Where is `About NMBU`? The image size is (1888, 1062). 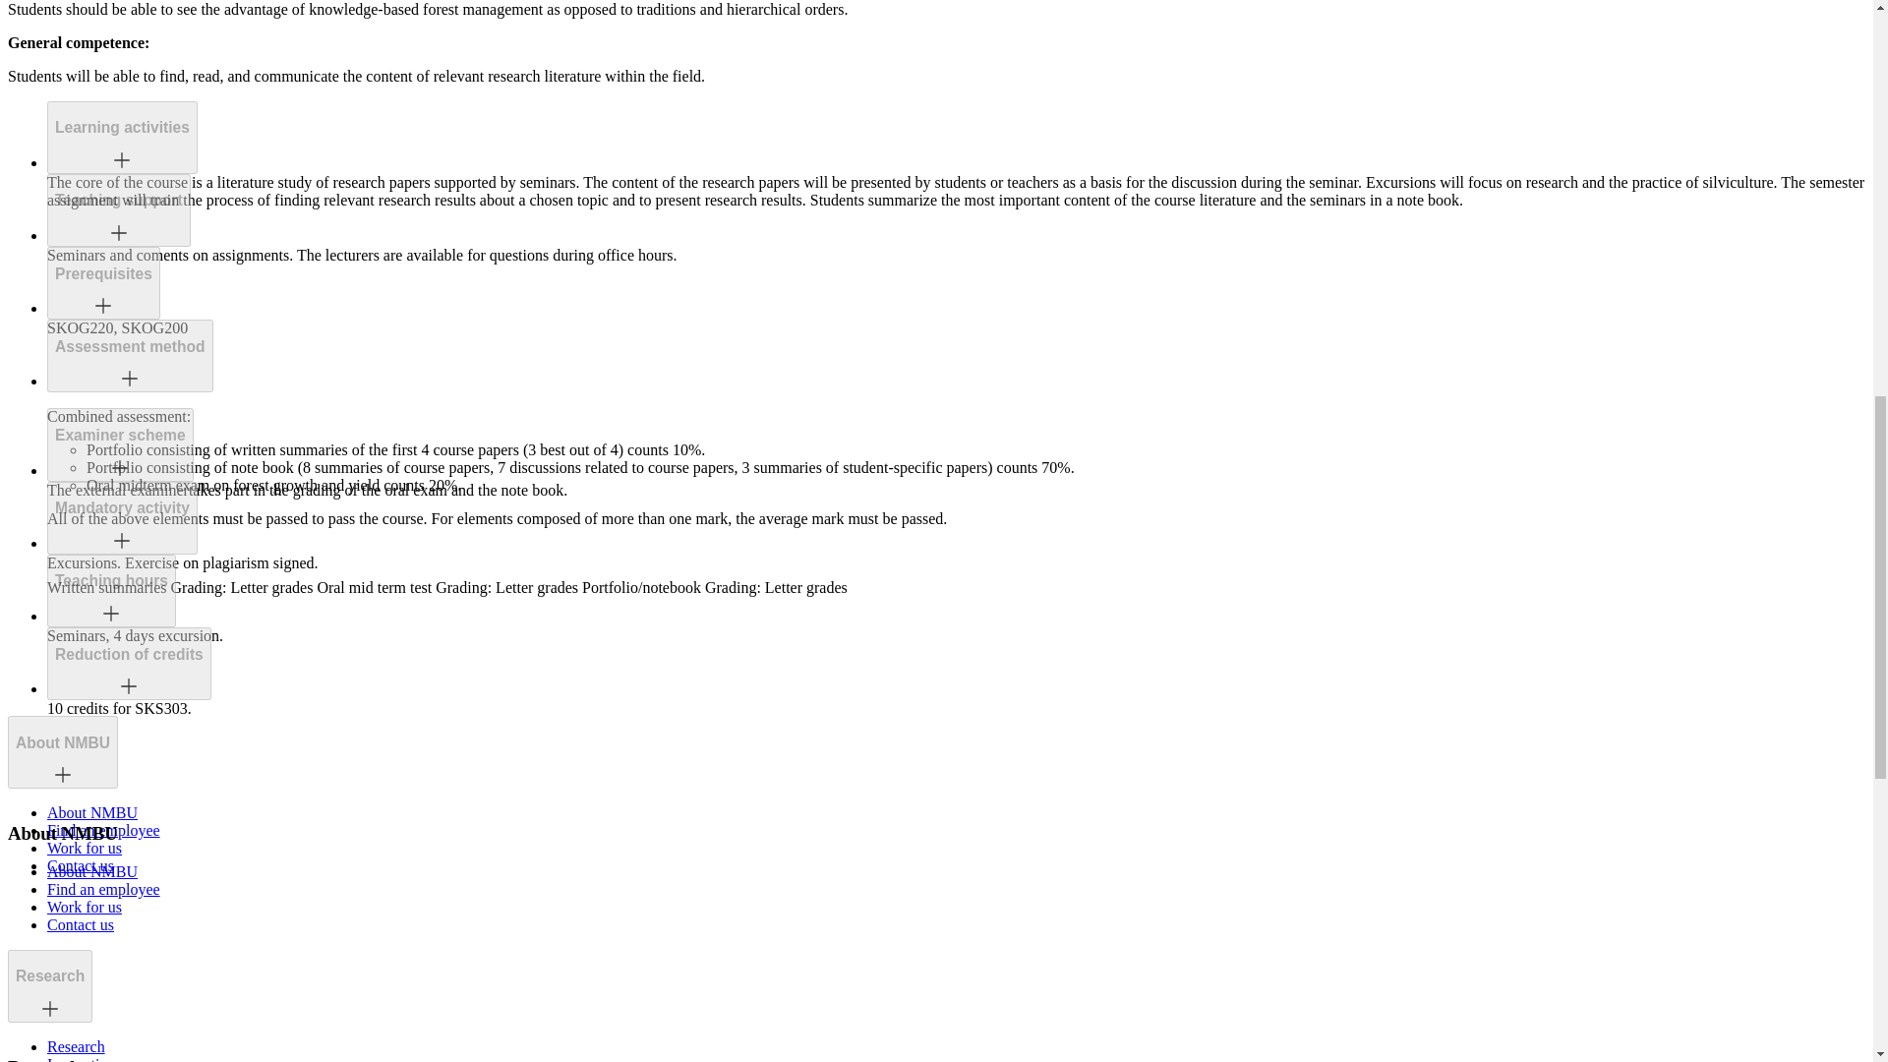
About NMBU is located at coordinates (92, 812).